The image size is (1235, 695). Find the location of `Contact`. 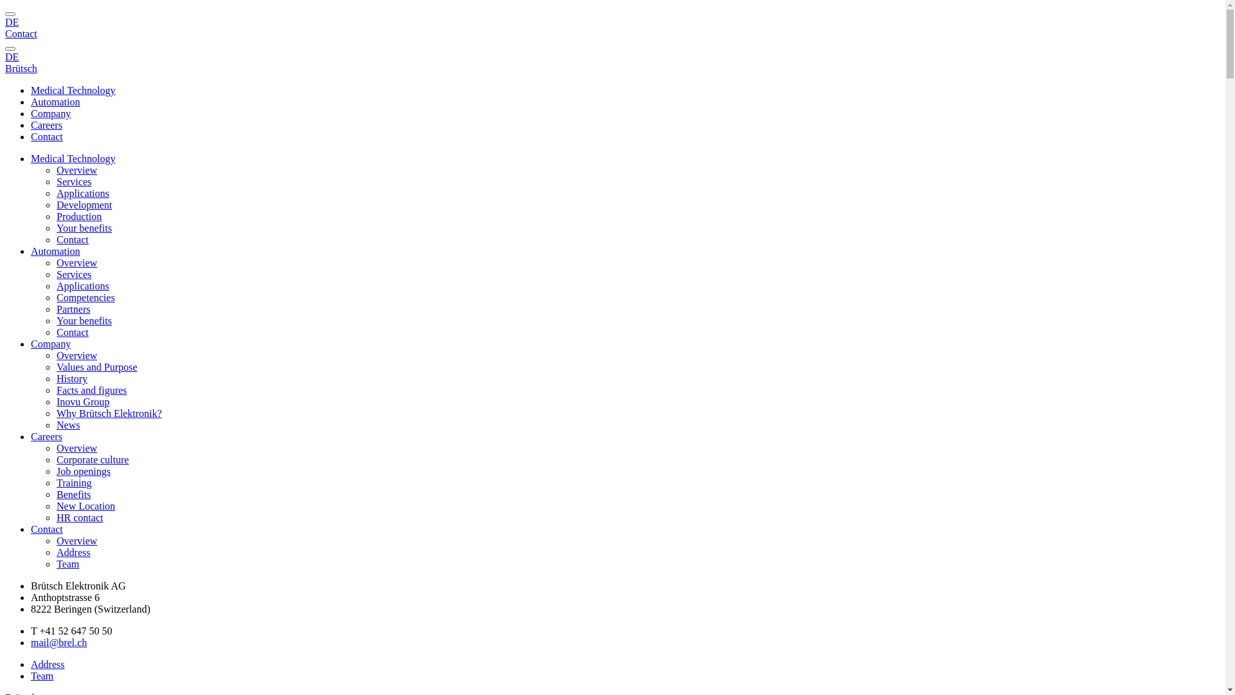

Contact is located at coordinates (73, 332).